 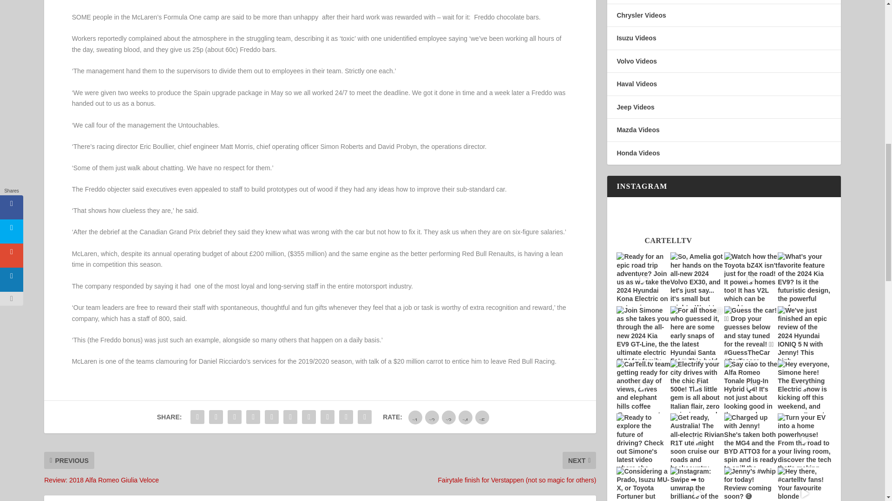 I want to click on Share "Freddos all round for McLaren camp" via Facebook, so click(x=197, y=417).